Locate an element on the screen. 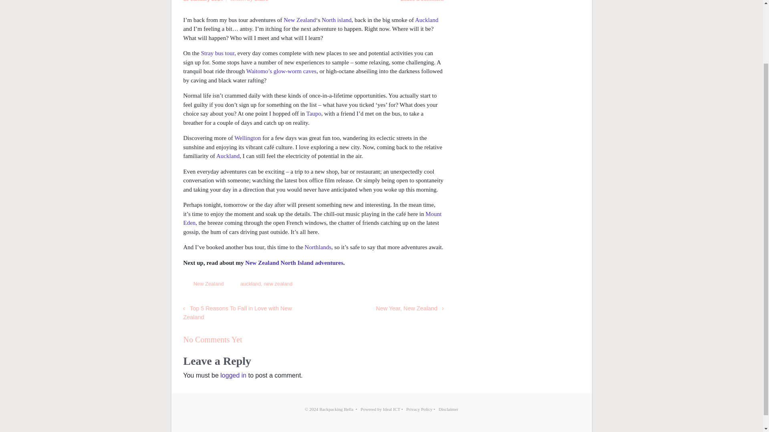  Share on Facebook is located at coordinates (405, 286).